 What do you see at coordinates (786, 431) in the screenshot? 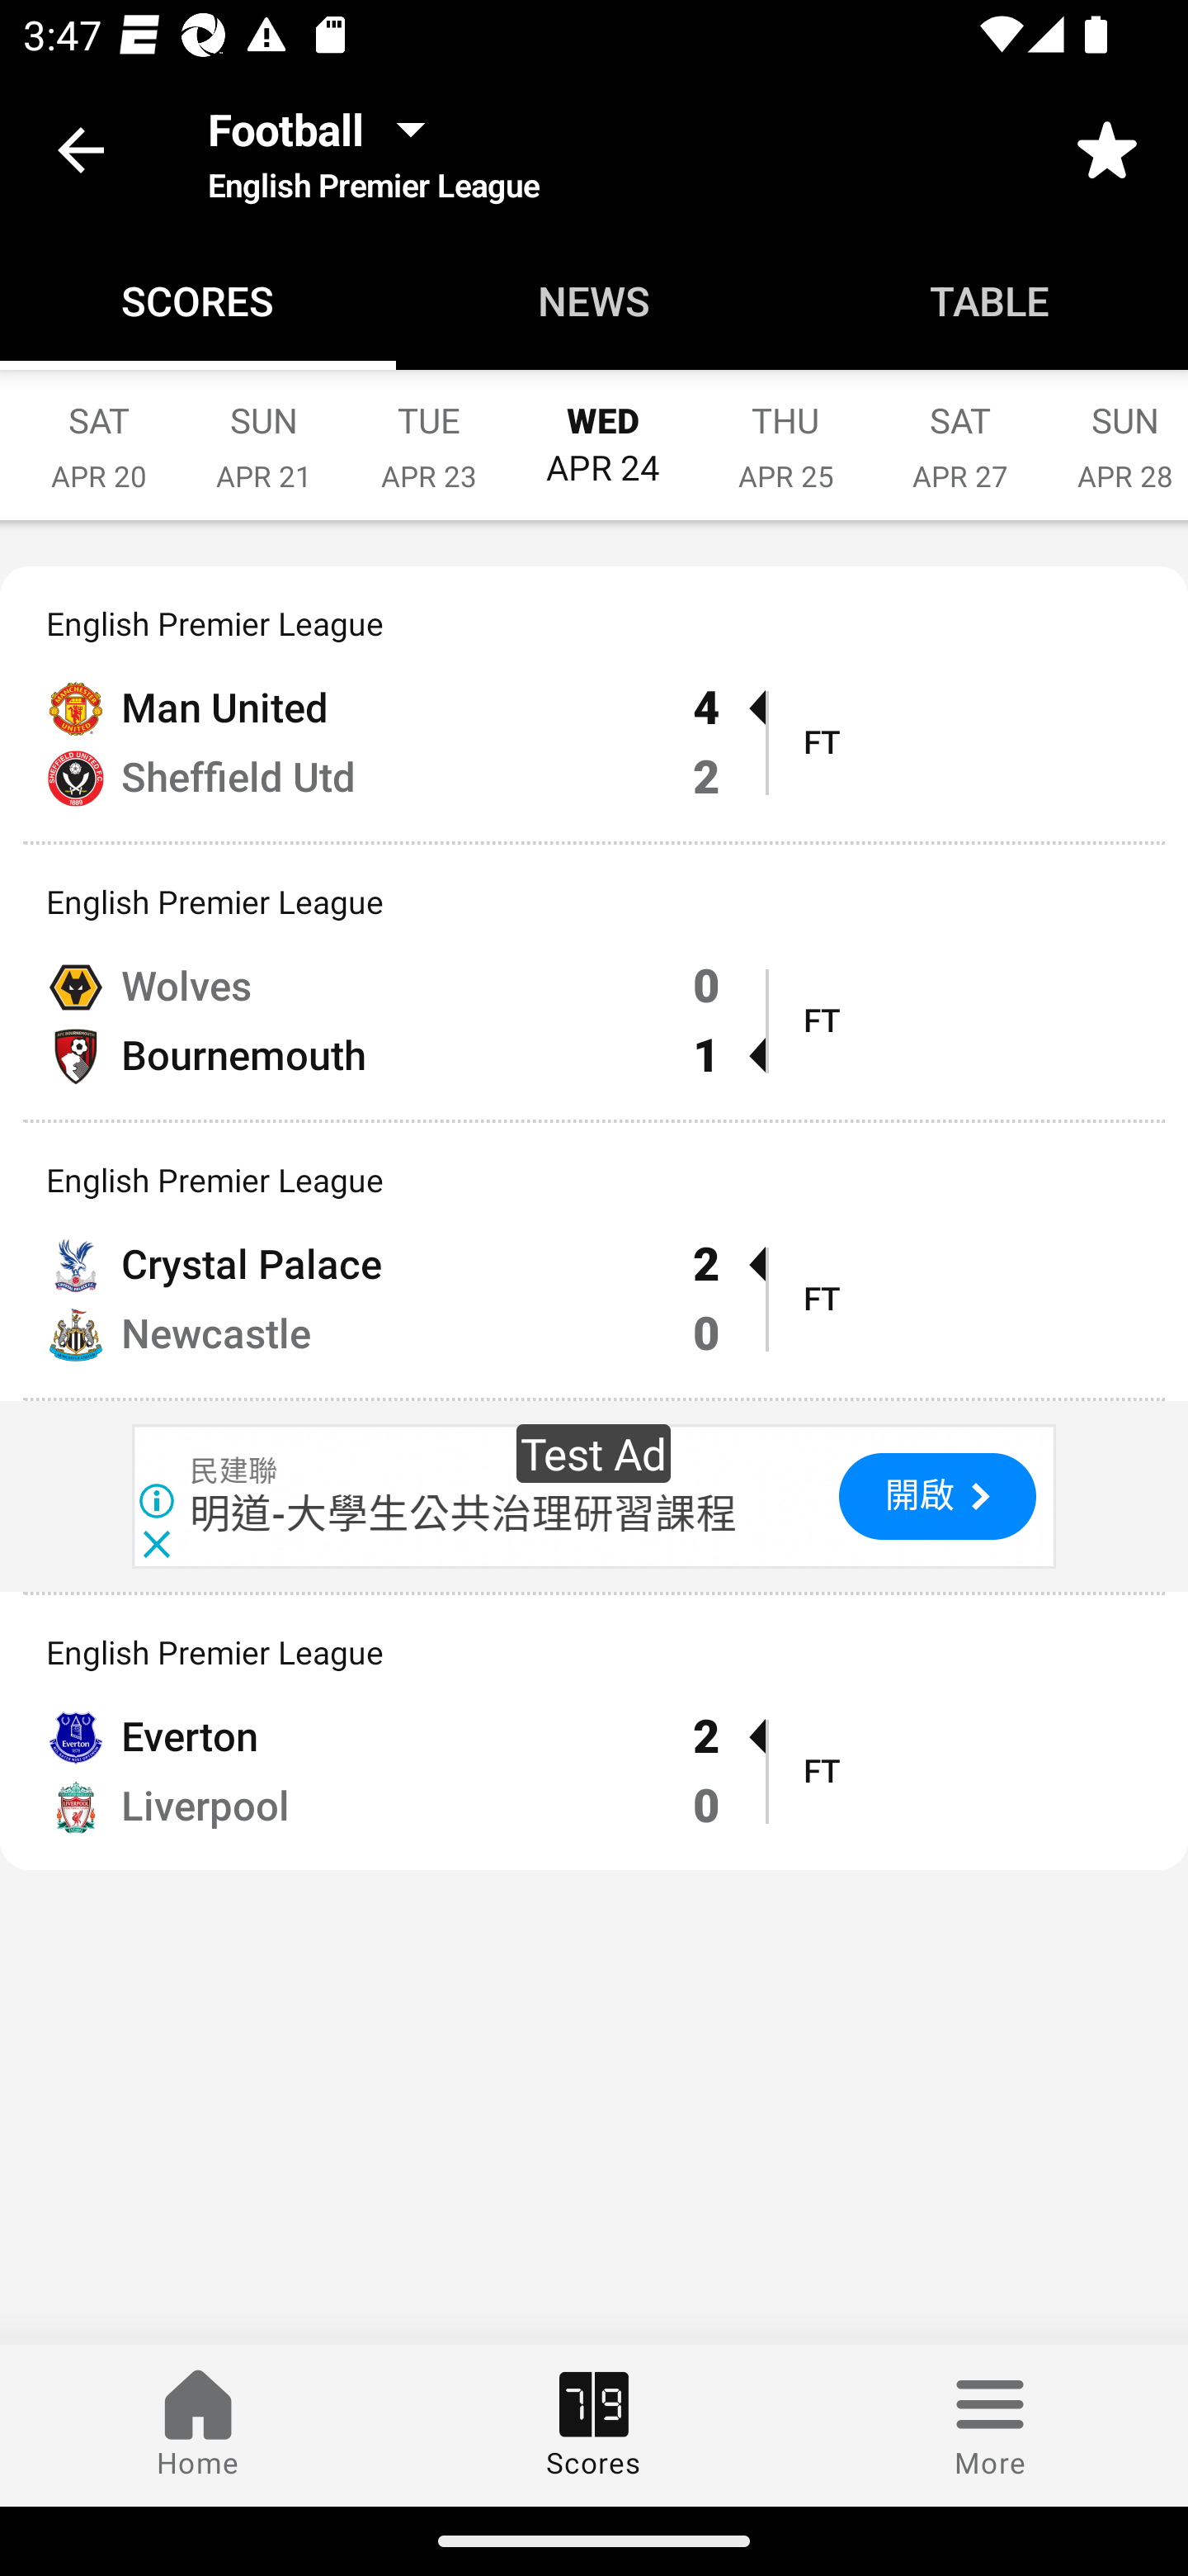
I see `THU APR 25` at bounding box center [786, 431].